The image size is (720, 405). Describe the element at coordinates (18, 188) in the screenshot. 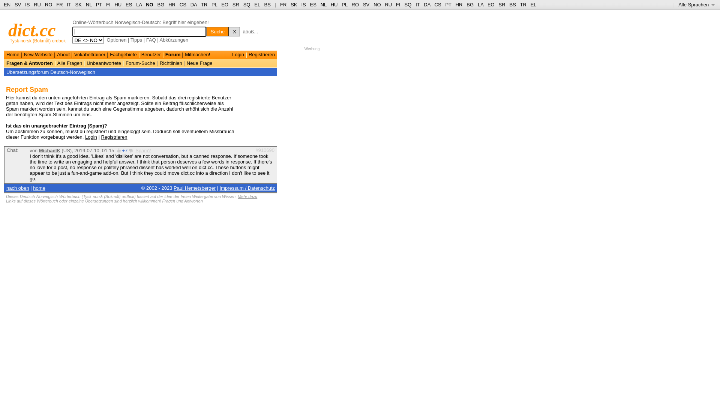

I see `nach oben` at that location.